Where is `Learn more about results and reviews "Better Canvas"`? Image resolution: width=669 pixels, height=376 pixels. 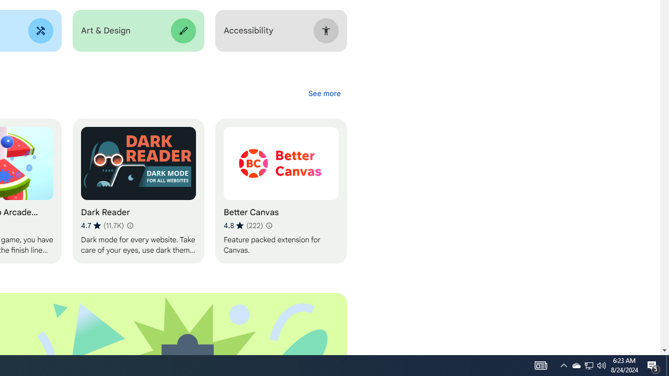
Learn more about results and reviews "Better Canvas" is located at coordinates (269, 226).